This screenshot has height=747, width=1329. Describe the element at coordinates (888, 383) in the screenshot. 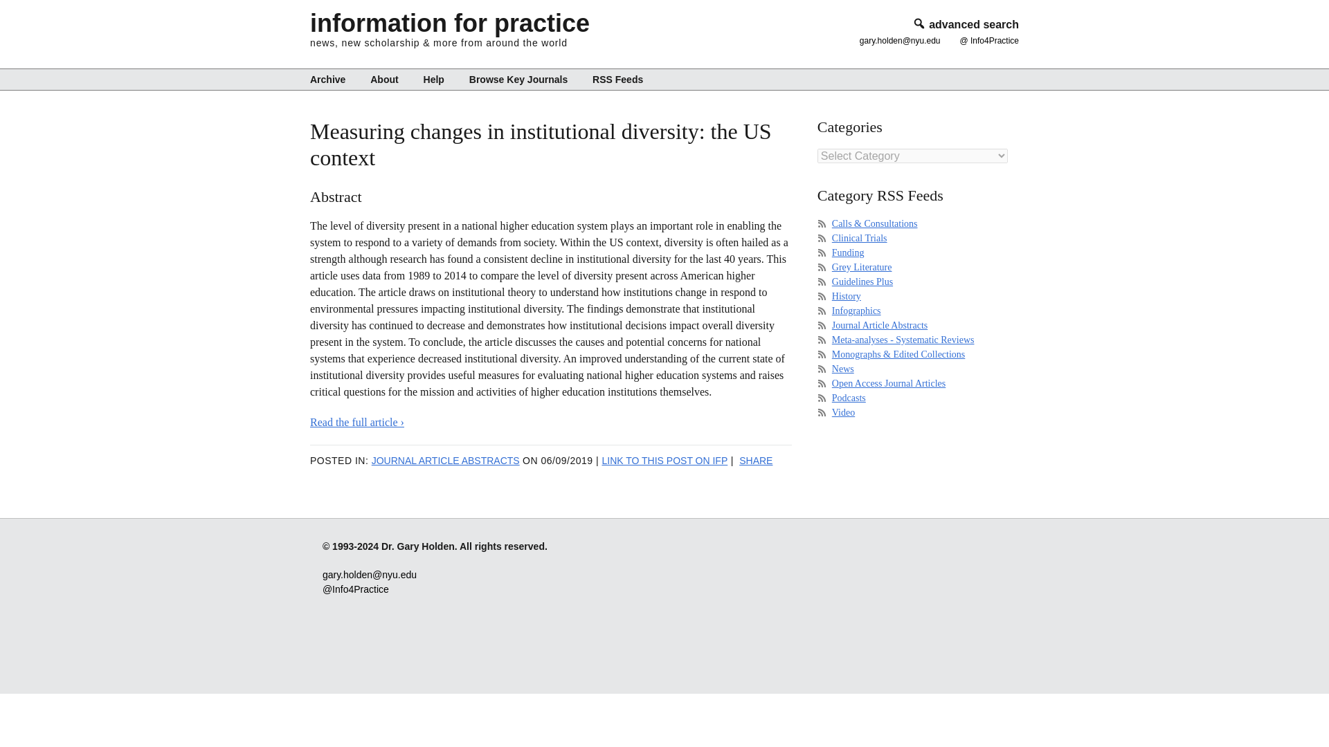

I see `Open Access Journal Articles` at that location.